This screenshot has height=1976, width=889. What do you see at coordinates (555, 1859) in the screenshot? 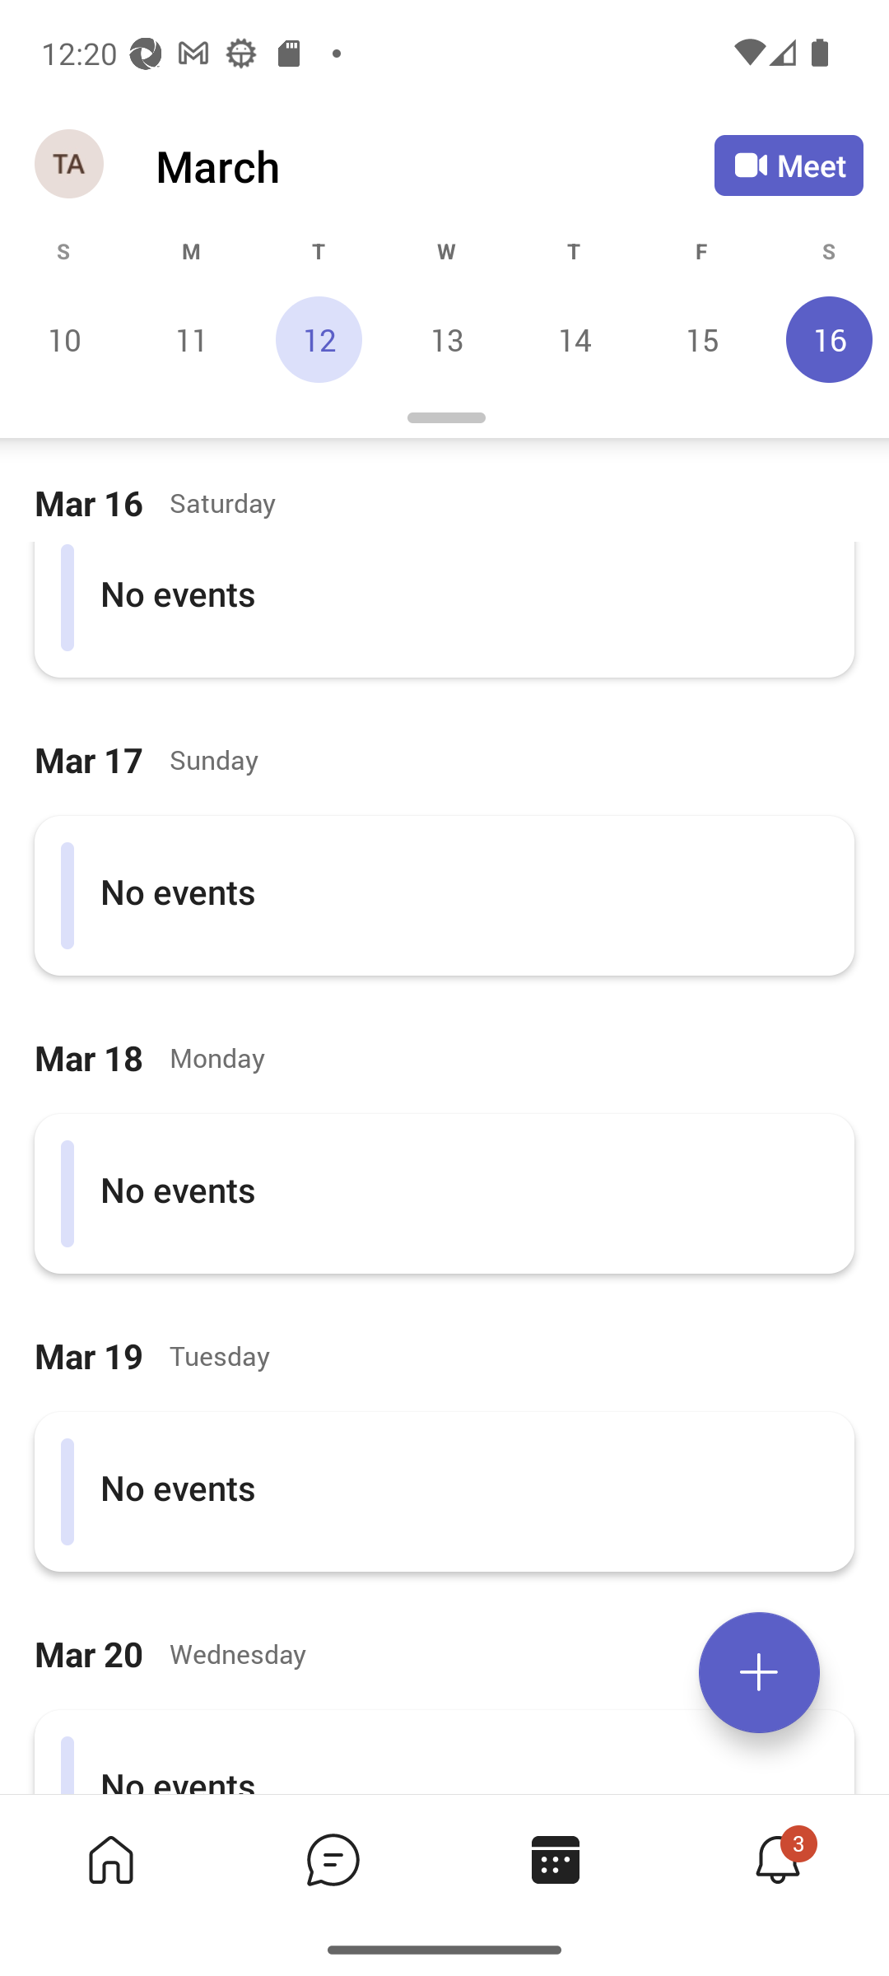
I see `Calendar tab, 3 of 4` at bounding box center [555, 1859].